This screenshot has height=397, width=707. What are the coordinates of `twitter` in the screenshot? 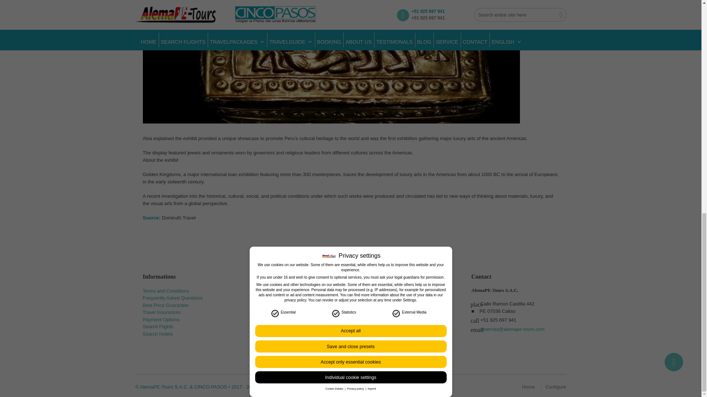 It's located at (276, 294).